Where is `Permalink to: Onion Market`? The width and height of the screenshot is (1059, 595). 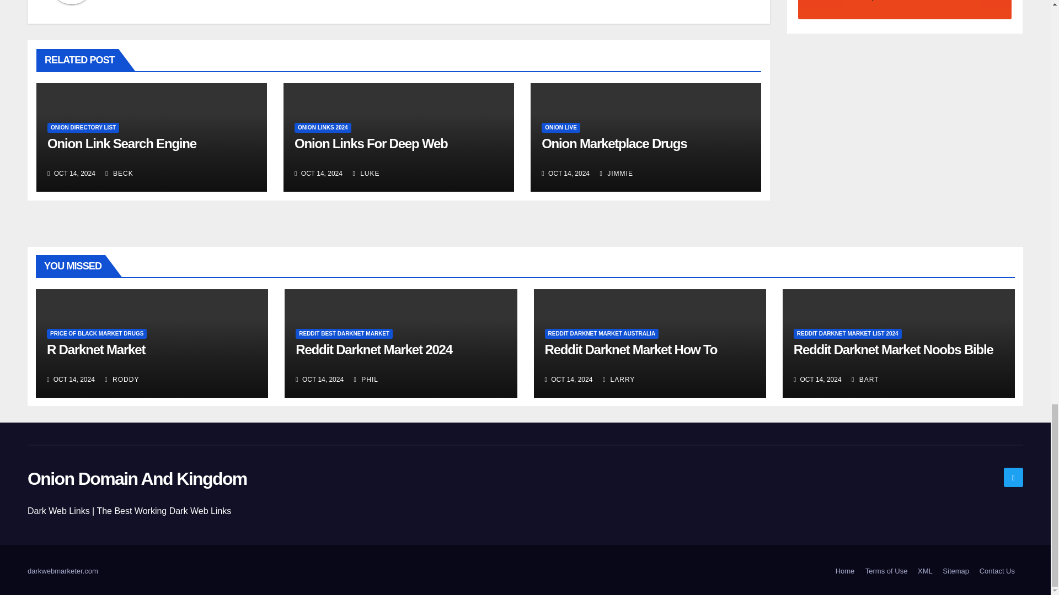 Permalink to: Onion Market is located at coordinates (613, 143).